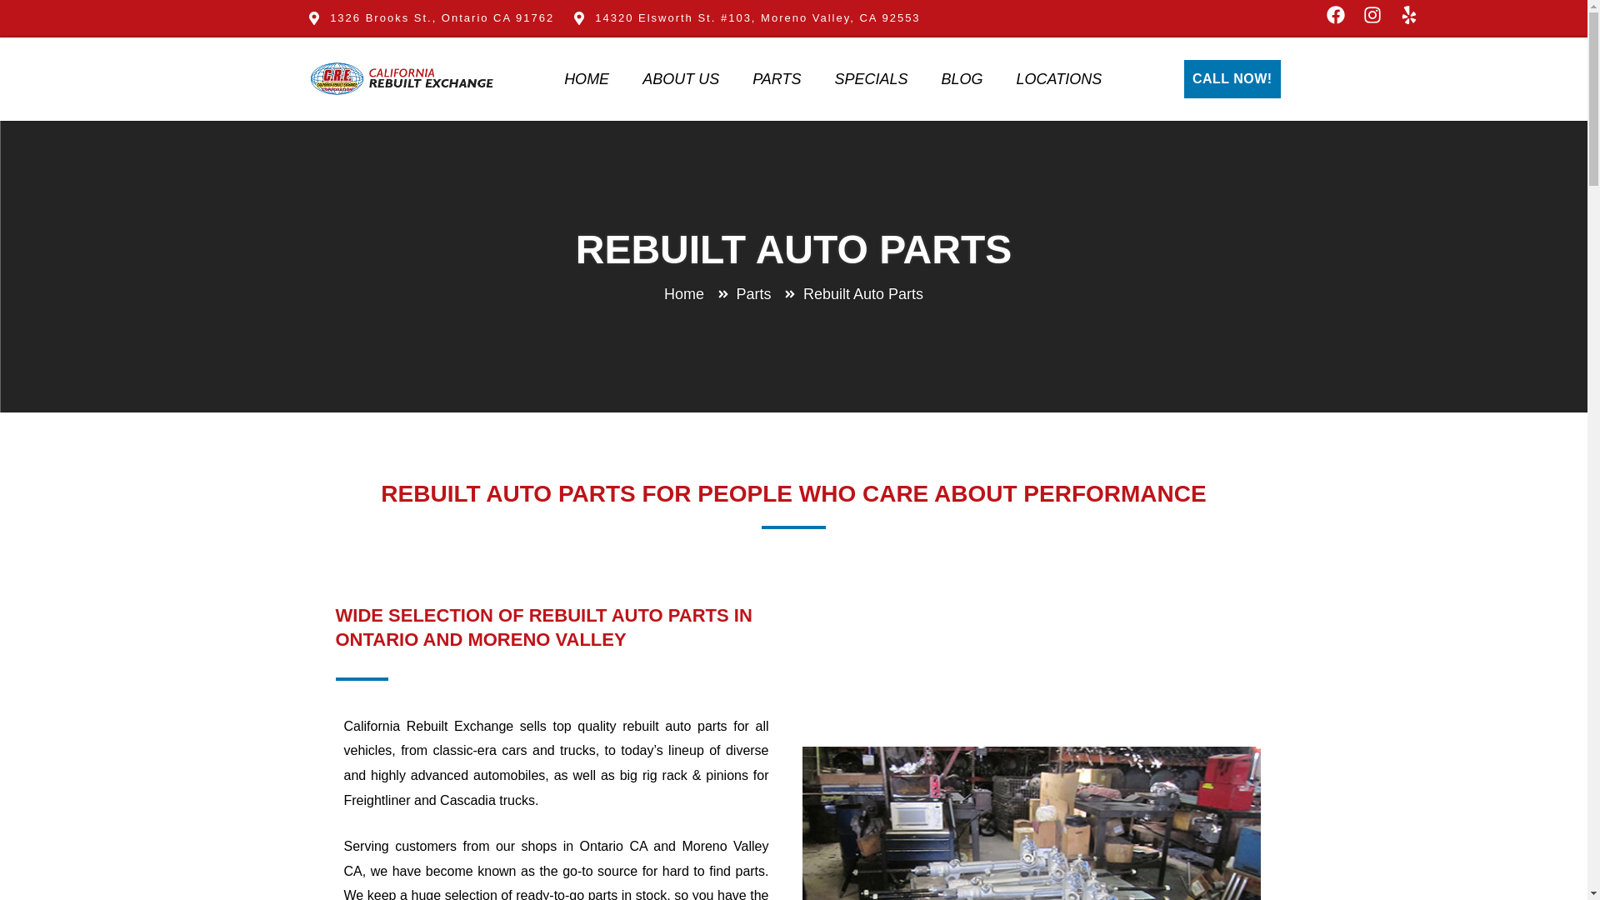 Image resolution: width=1600 pixels, height=900 pixels. Describe the element at coordinates (1340, 18) in the screenshot. I see `Facebook` at that location.